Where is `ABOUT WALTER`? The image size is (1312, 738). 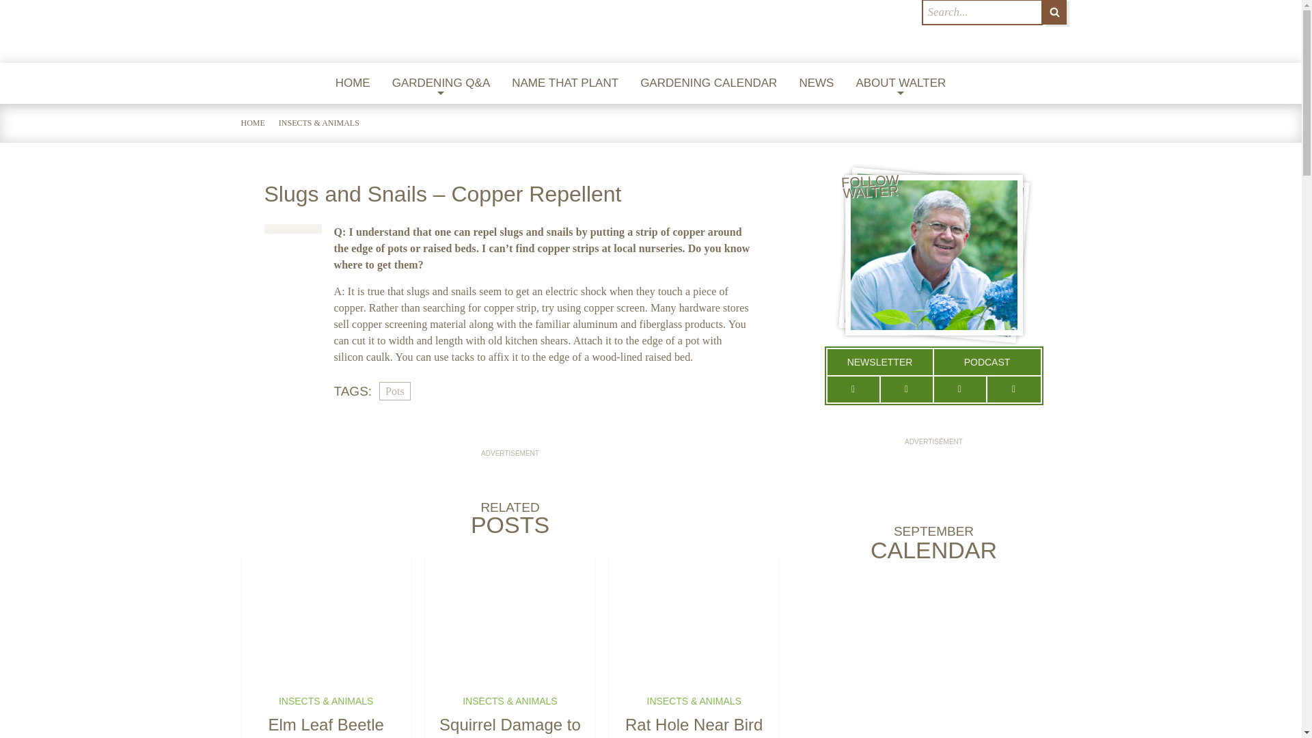 ABOUT WALTER is located at coordinates (901, 83).